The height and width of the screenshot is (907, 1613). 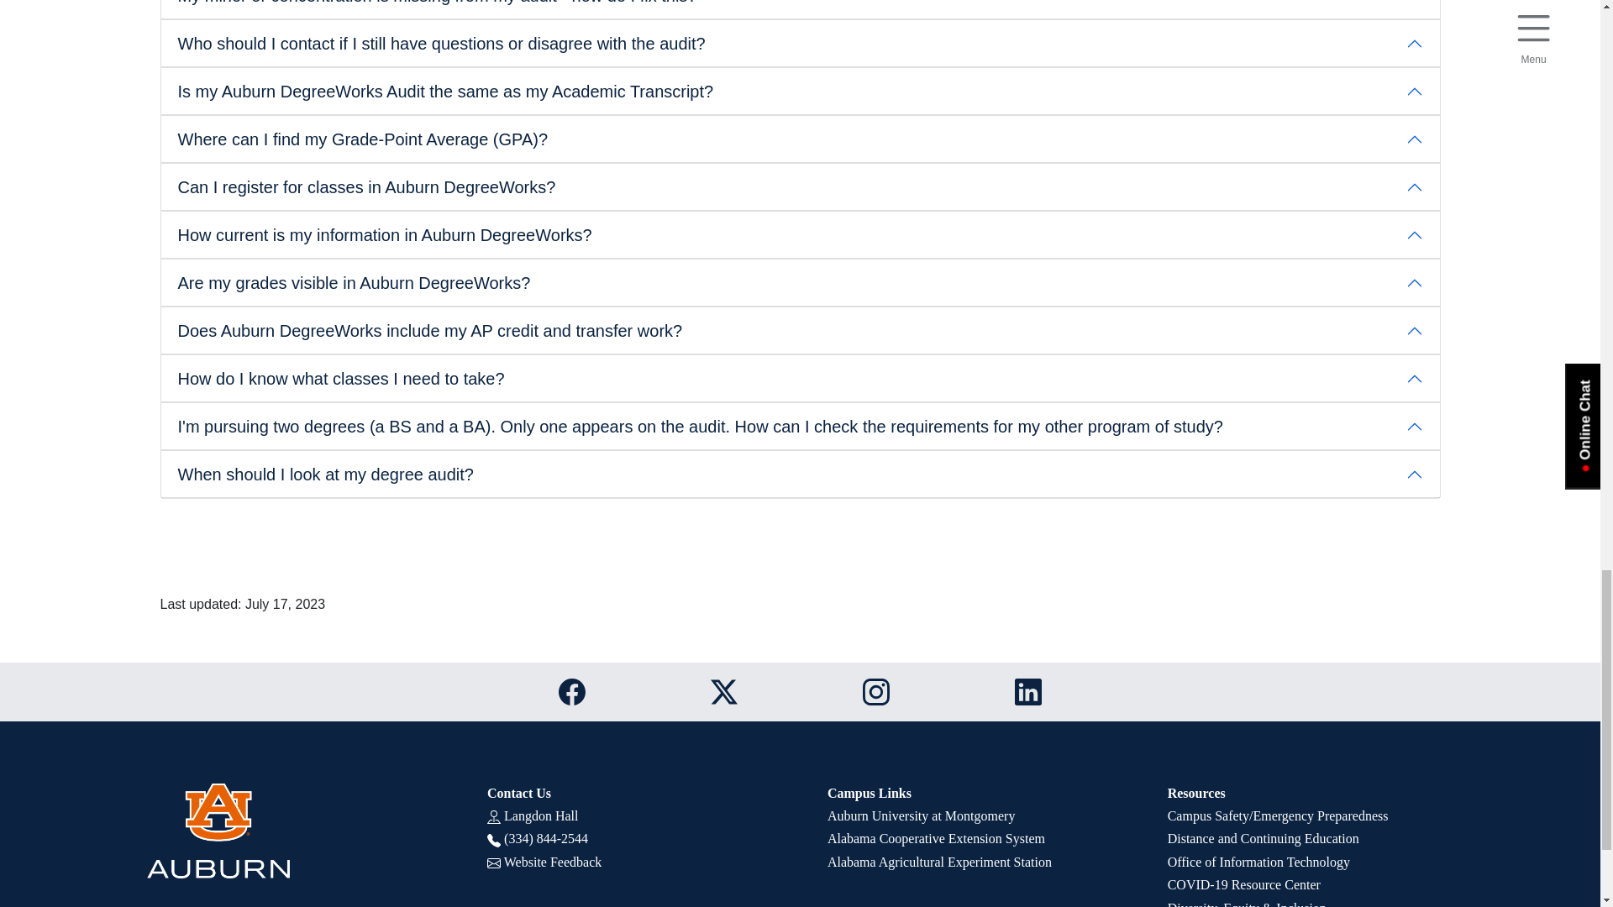 What do you see at coordinates (493, 816) in the screenshot?
I see `Map icon` at bounding box center [493, 816].